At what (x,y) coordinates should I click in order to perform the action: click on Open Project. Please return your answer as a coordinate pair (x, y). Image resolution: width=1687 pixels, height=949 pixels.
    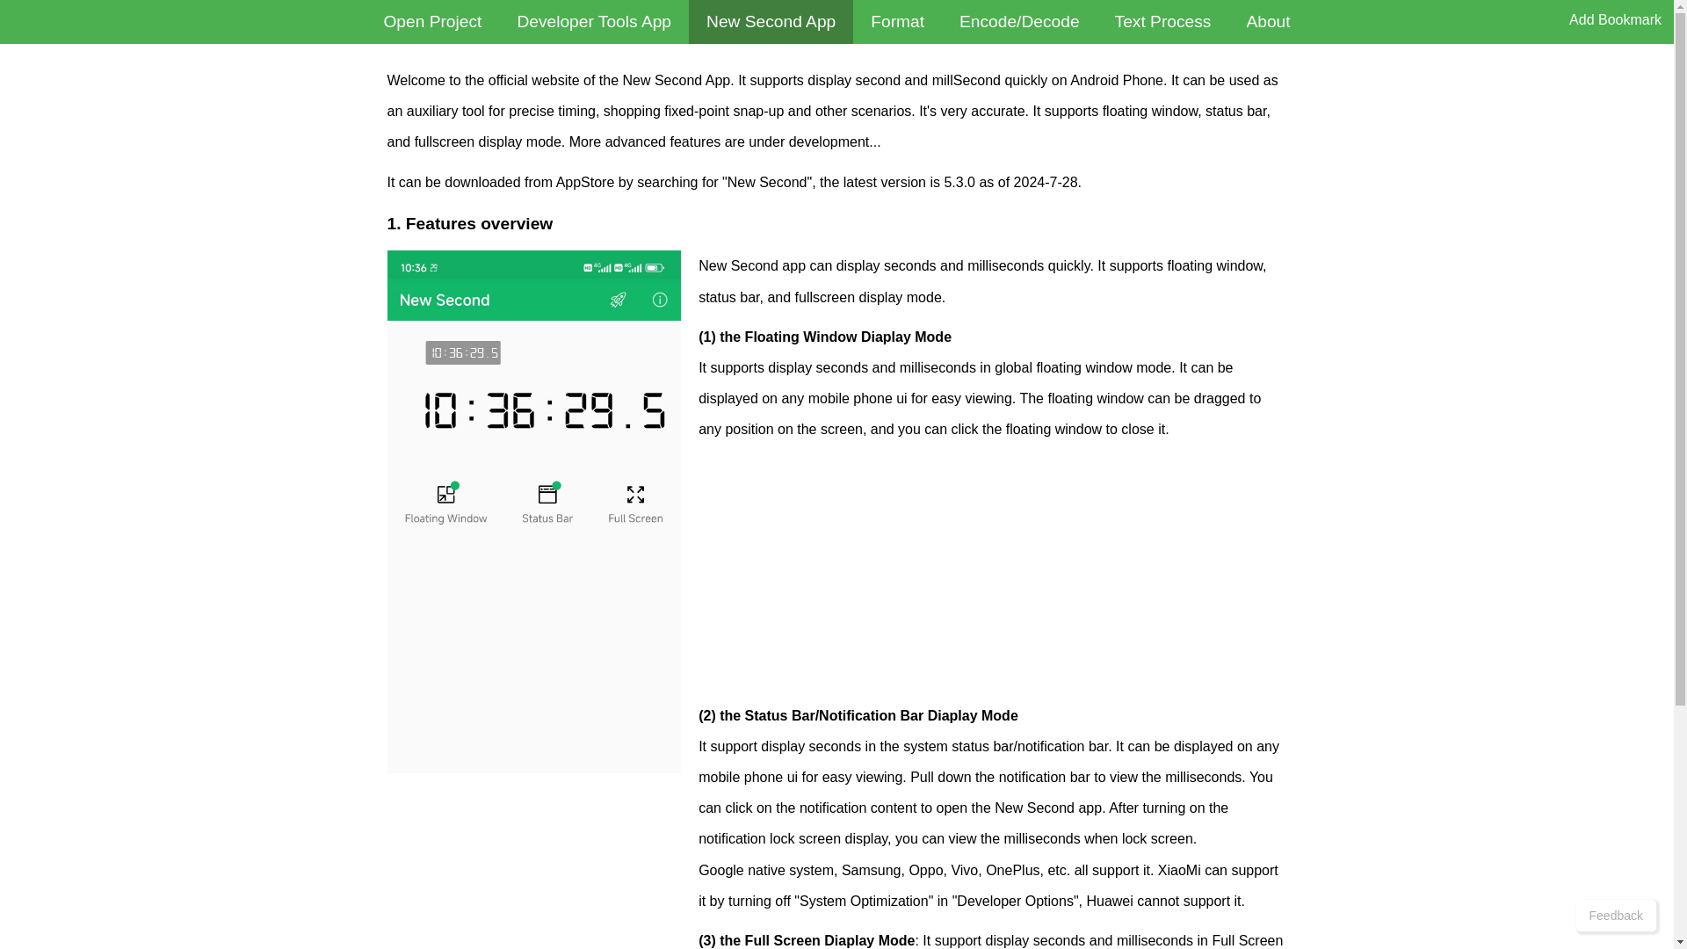
    Looking at the image, I should click on (432, 21).